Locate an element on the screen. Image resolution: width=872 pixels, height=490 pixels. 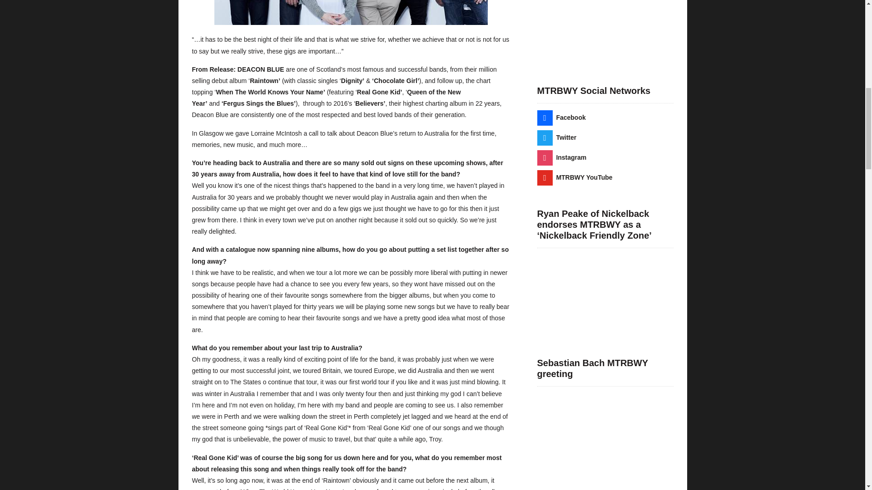
Twitter is located at coordinates (557, 137).